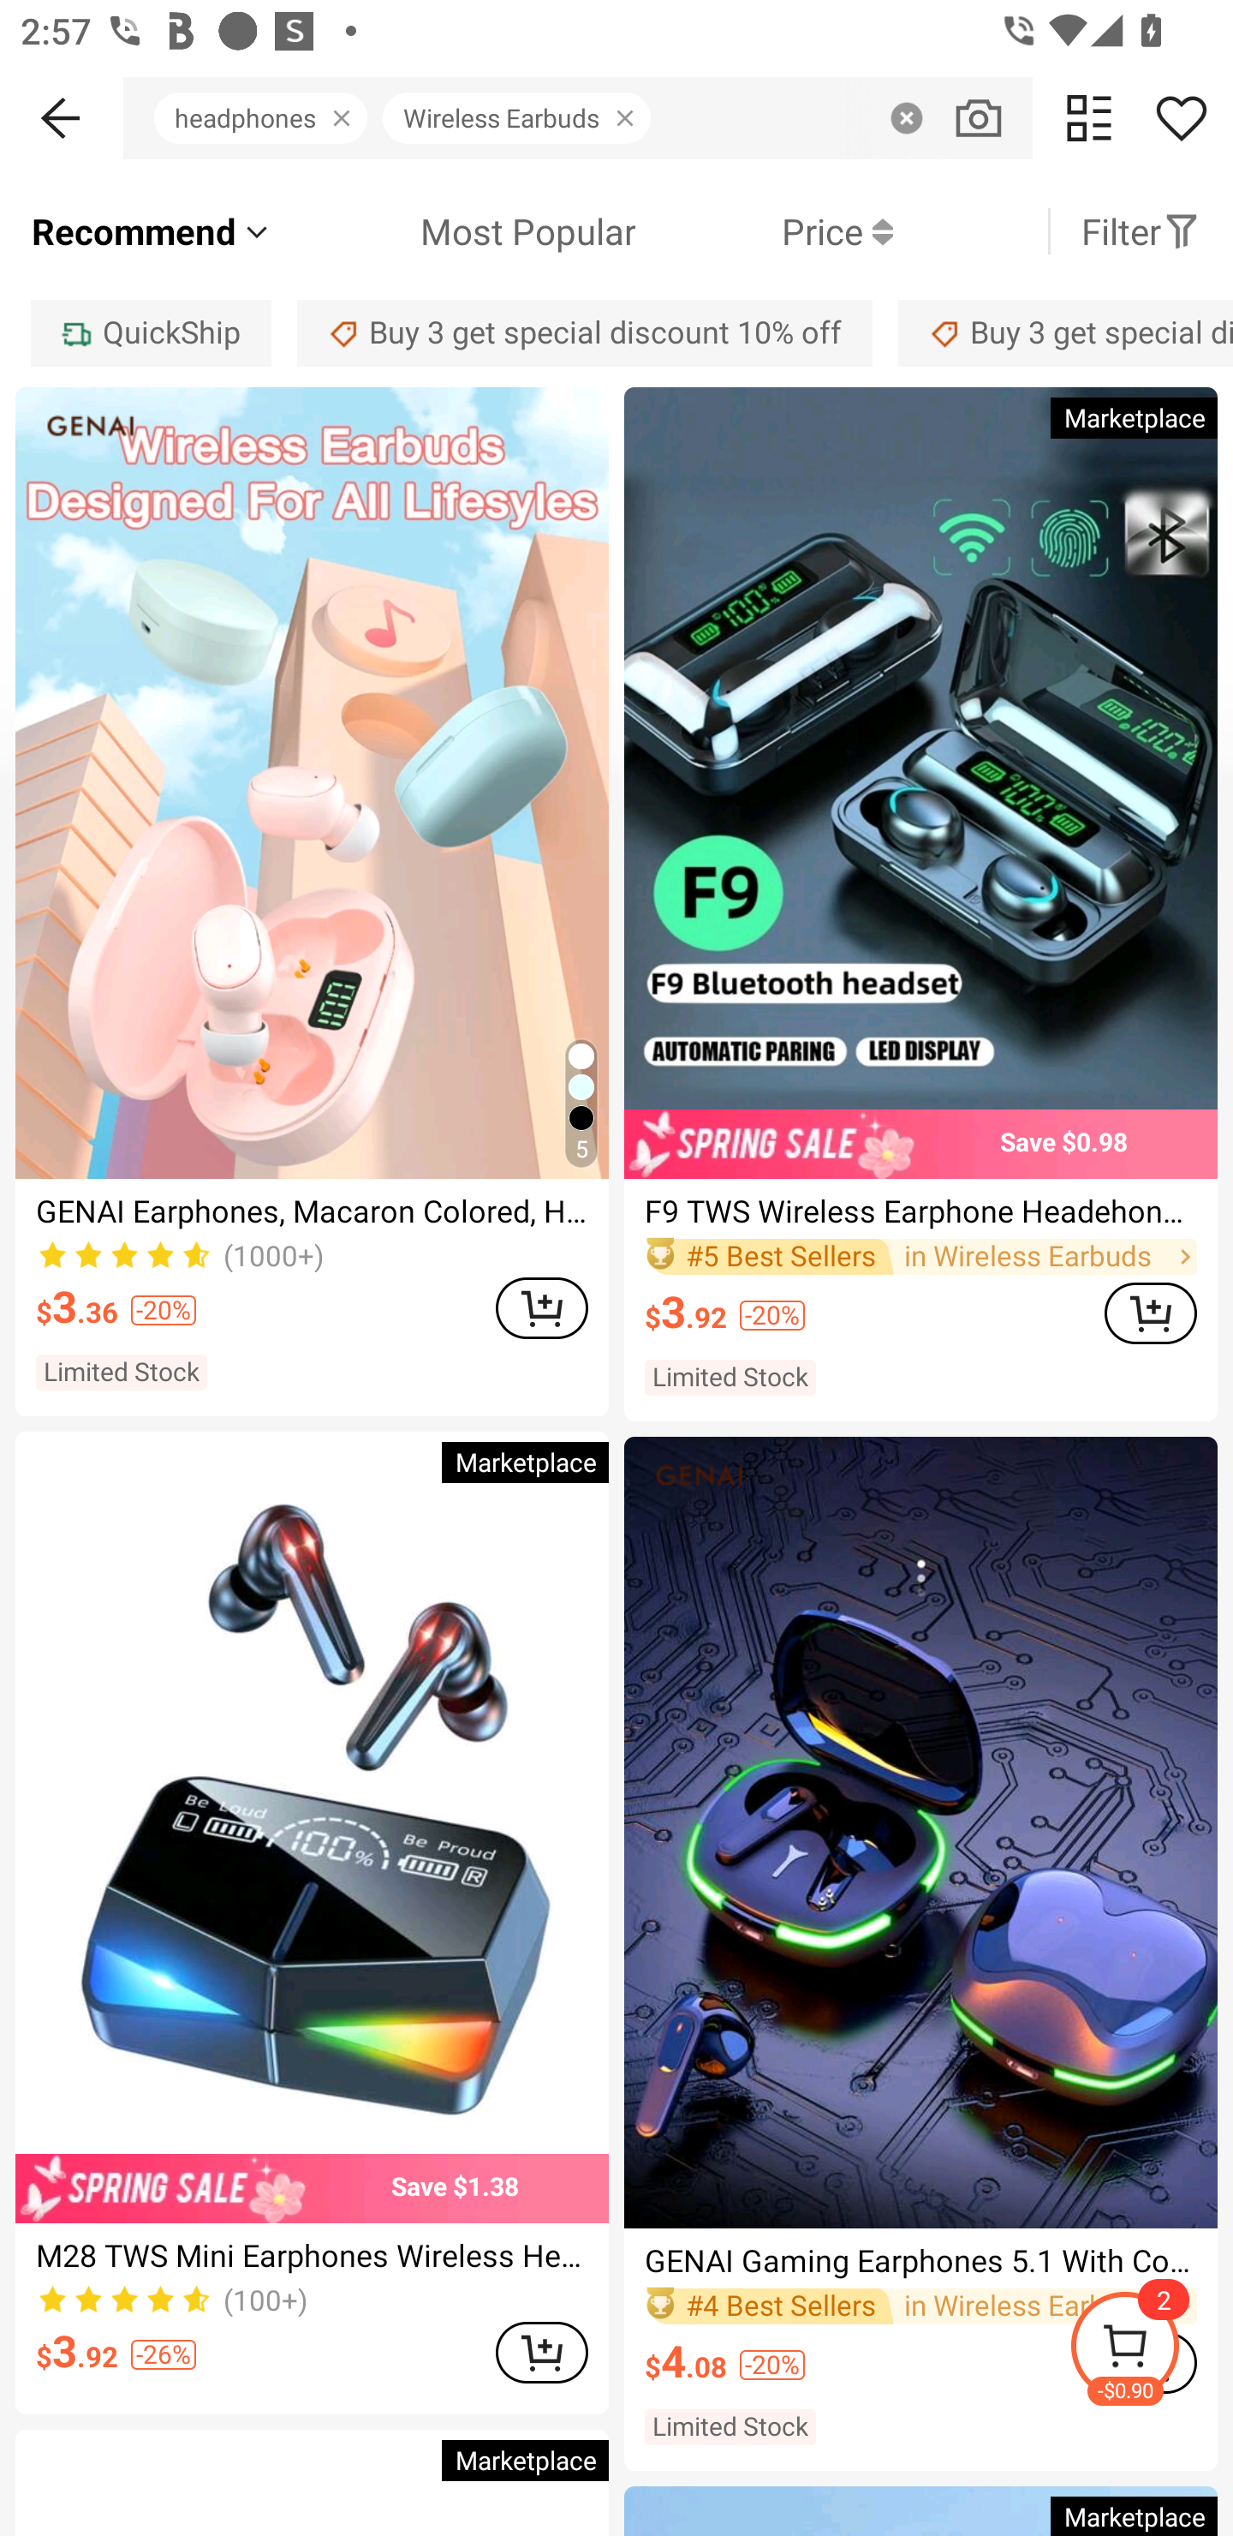 This screenshot has height=2536, width=1233. Describe the element at coordinates (151, 333) in the screenshot. I see `QuickShip` at that location.